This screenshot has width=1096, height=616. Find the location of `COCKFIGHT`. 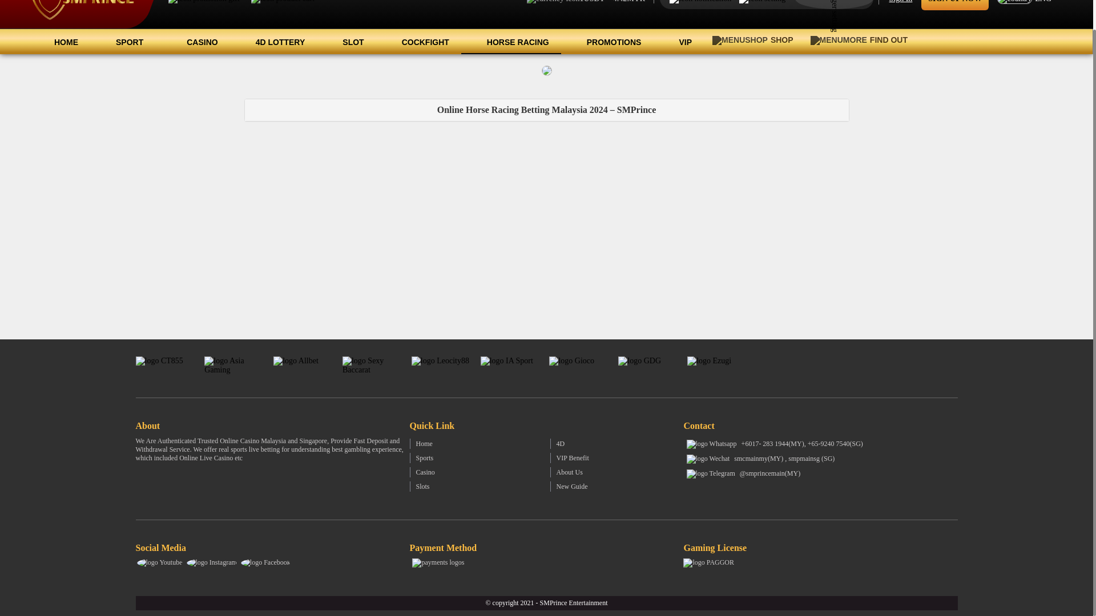

COCKFIGHT is located at coordinates (418, 41).